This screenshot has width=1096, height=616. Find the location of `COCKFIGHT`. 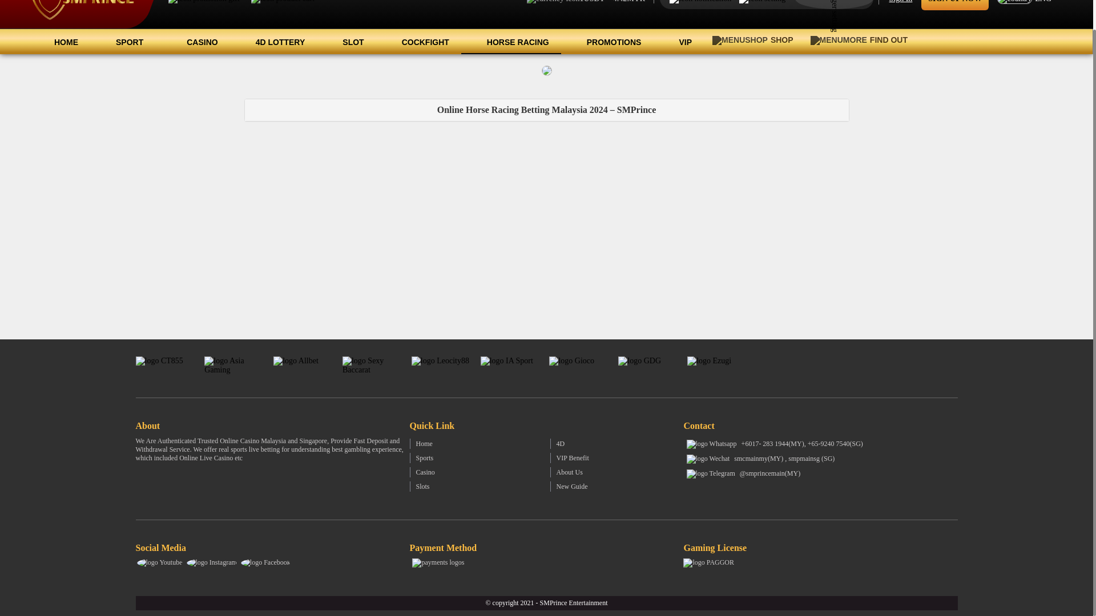

COCKFIGHT is located at coordinates (418, 41).